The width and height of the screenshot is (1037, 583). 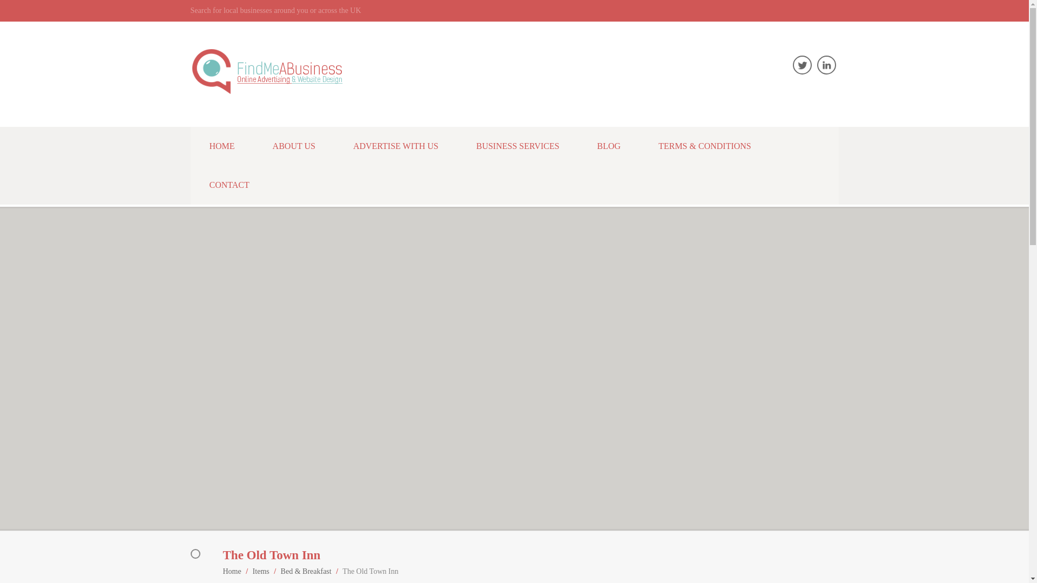 What do you see at coordinates (609, 146) in the screenshot?
I see `BLOG` at bounding box center [609, 146].